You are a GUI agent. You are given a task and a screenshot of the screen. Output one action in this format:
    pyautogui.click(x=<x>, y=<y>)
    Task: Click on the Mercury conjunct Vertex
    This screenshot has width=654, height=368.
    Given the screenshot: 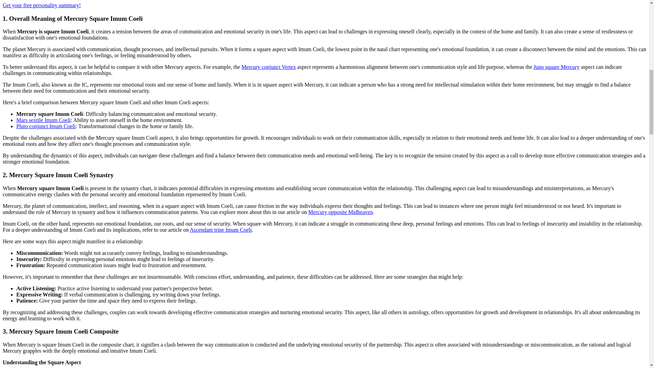 What is the action you would take?
    pyautogui.click(x=268, y=67)
    